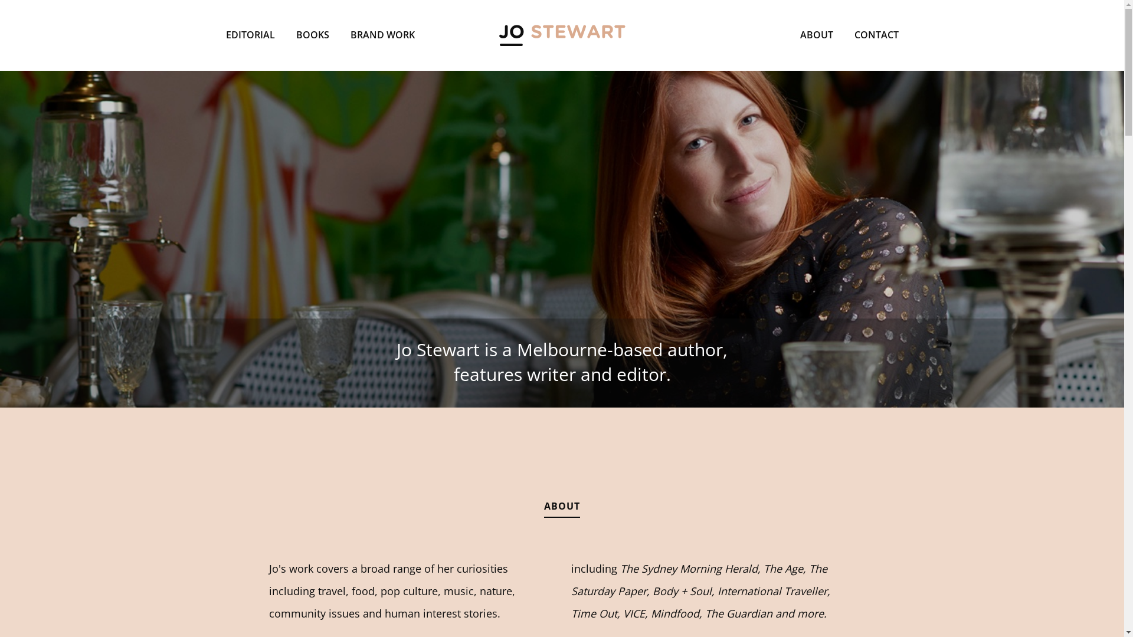  I want to click on EDITORIAL, so click(250, 35).